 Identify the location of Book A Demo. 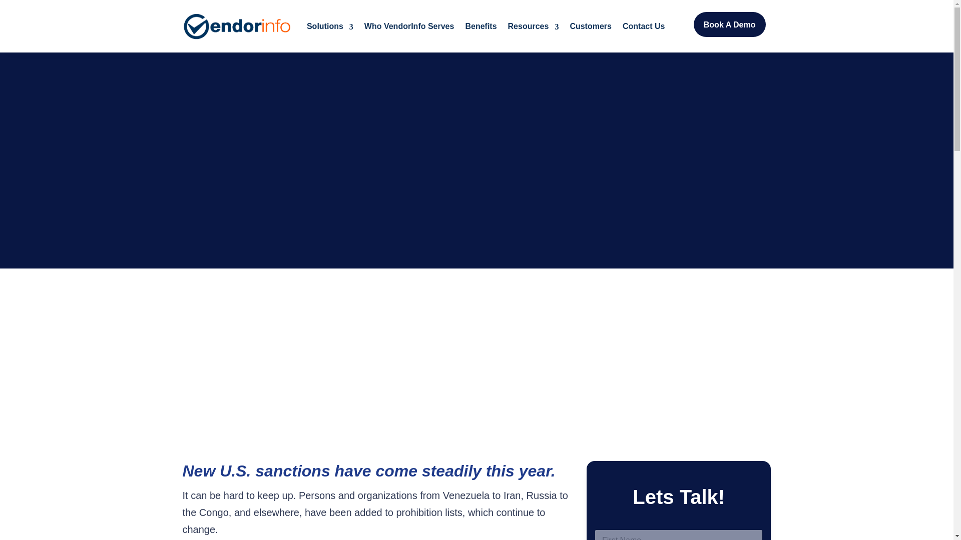
(730, 24).